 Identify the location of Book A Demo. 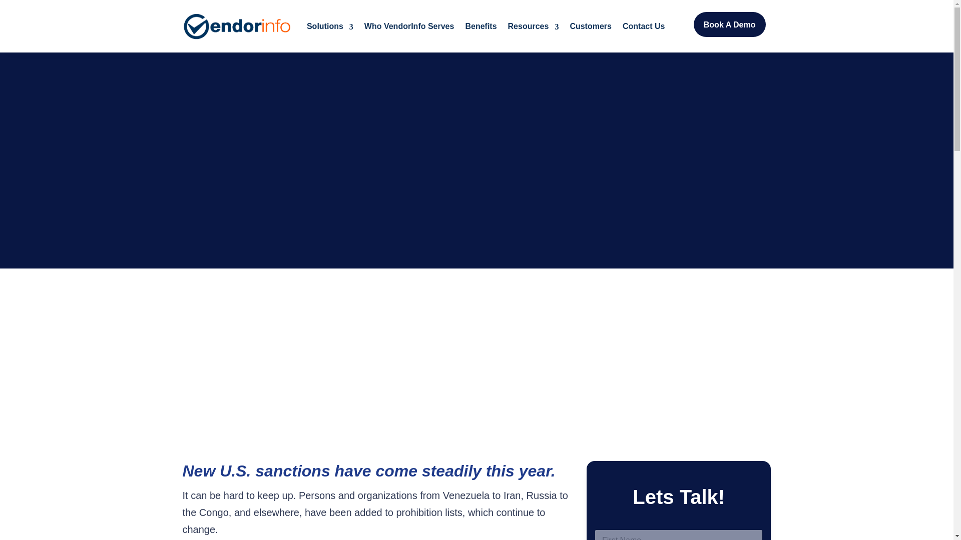
(730, 24).